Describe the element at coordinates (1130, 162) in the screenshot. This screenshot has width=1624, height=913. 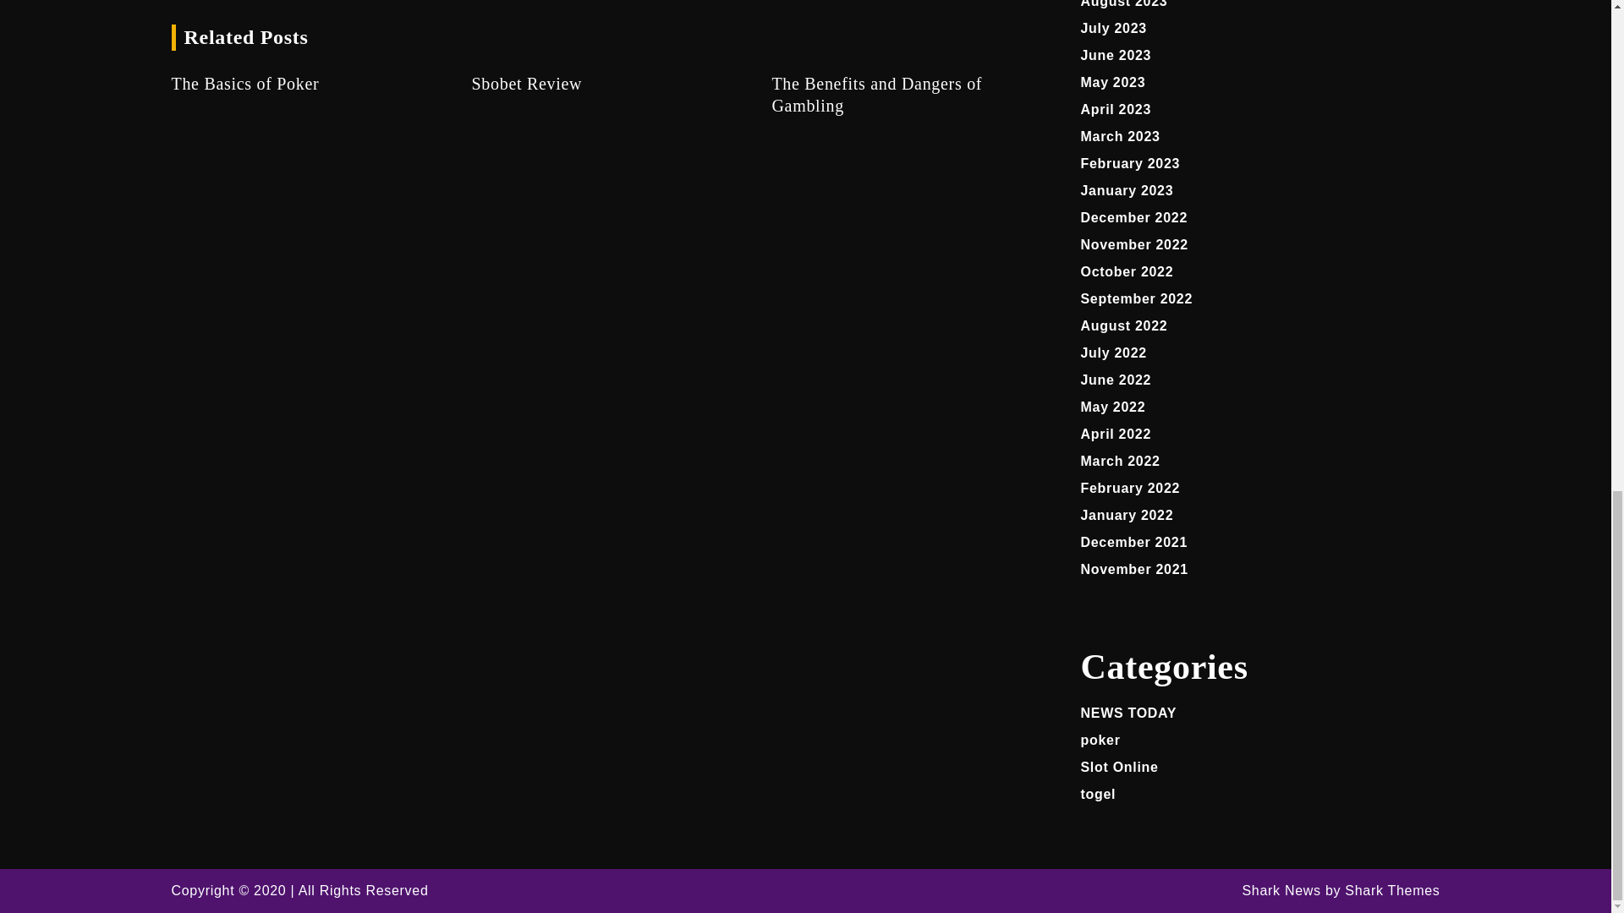
I see `February 2023` at that location.